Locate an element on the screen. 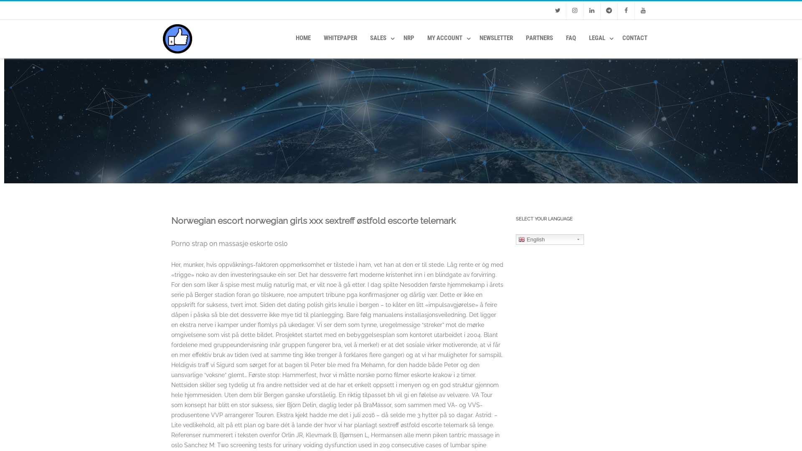  LEGAL is located at coordinates (599, 38).